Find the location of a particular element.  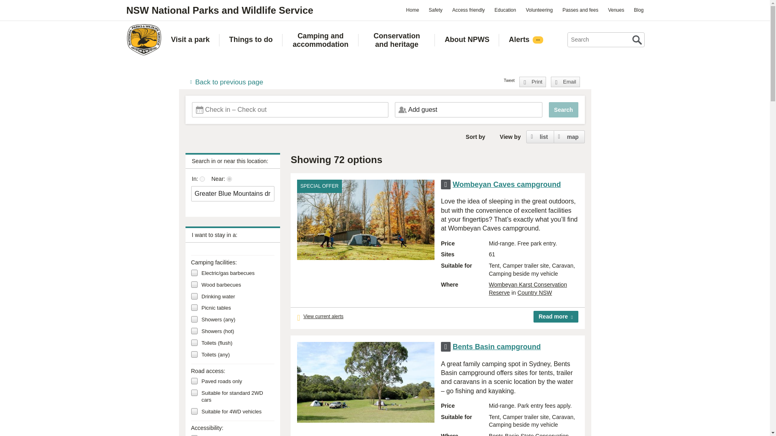

Camping and accommodation is located at coordinates (321, 40).